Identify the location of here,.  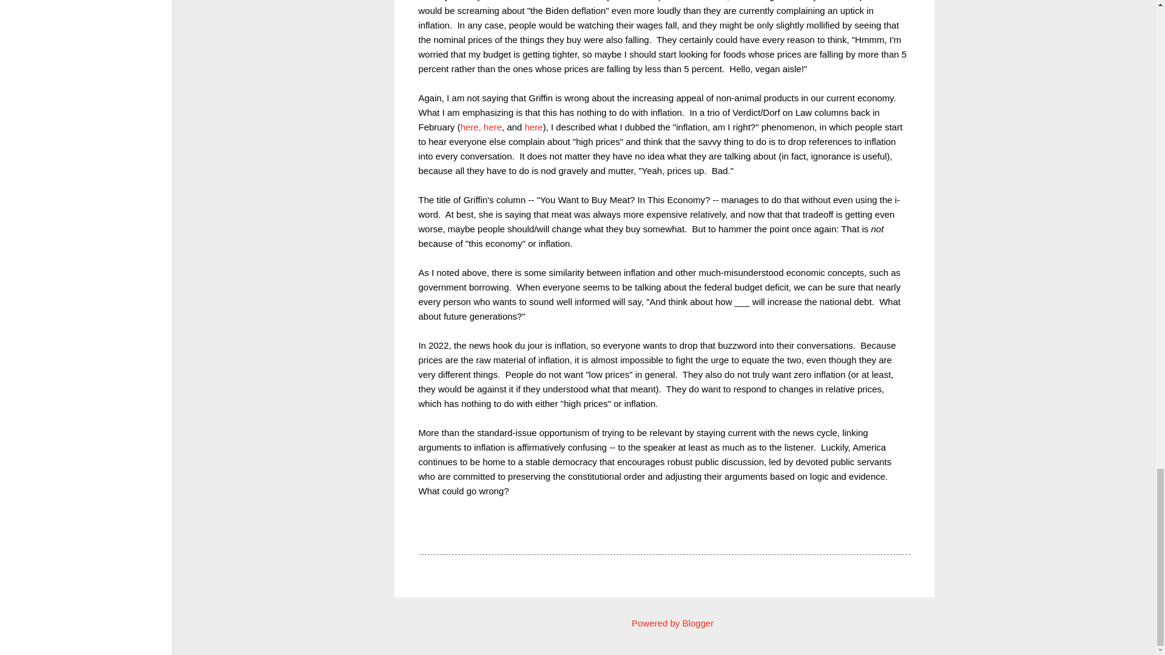
(470, 126).